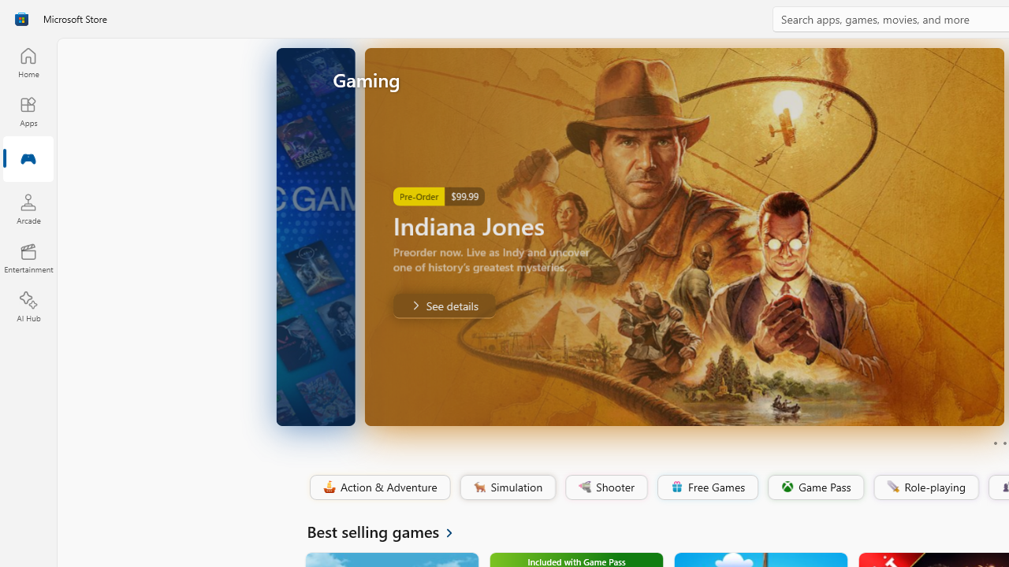 This screenshot has width=1009, height=567. Describe the element at coordinates (507, 487) in the screenshot. I see `Simulation` at that location.